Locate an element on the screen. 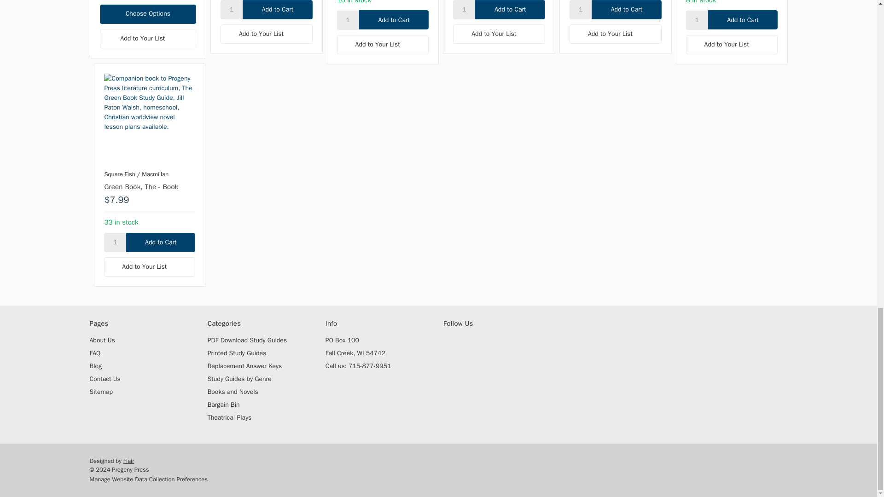 The height and width of the screenshot is (497, 884). 1 is located at coordinates (697, 20).